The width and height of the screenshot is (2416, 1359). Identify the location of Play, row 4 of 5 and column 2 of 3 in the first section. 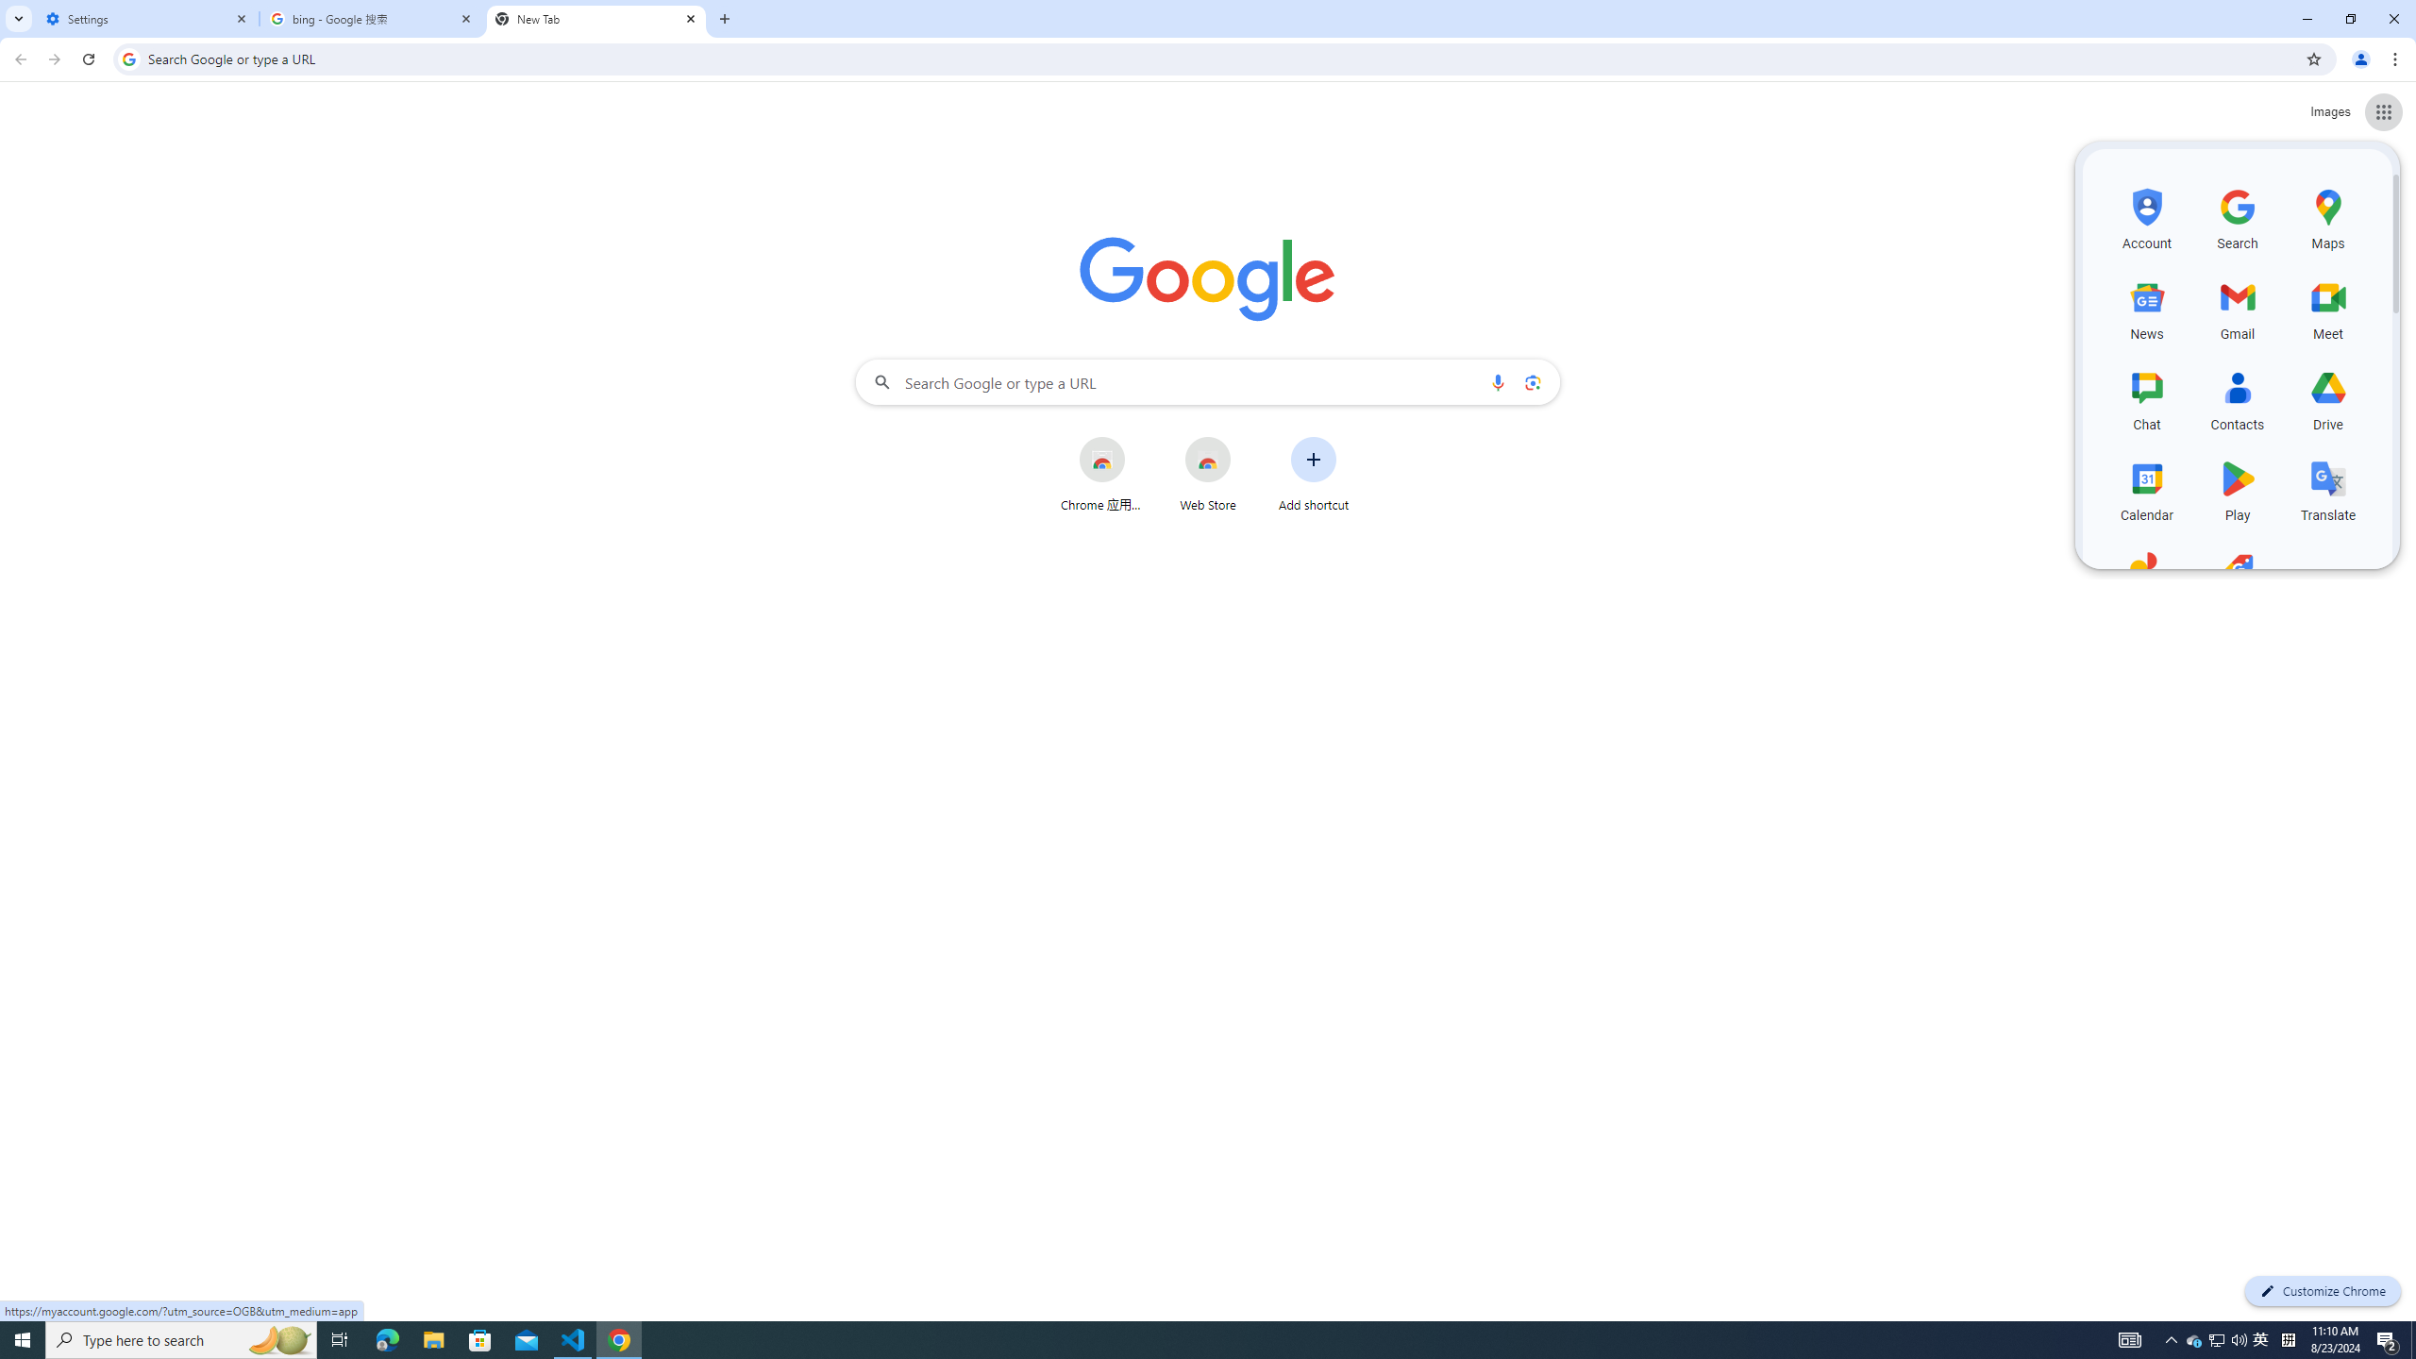
(2239, 489).